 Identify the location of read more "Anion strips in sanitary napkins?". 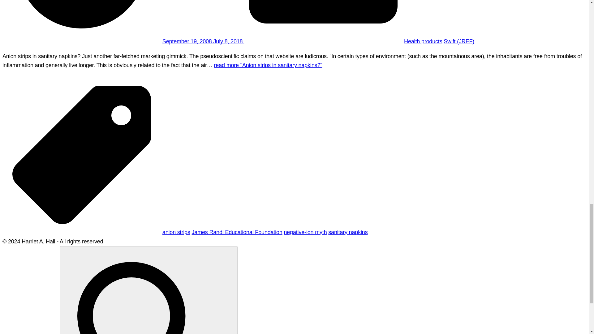
(268, 65).